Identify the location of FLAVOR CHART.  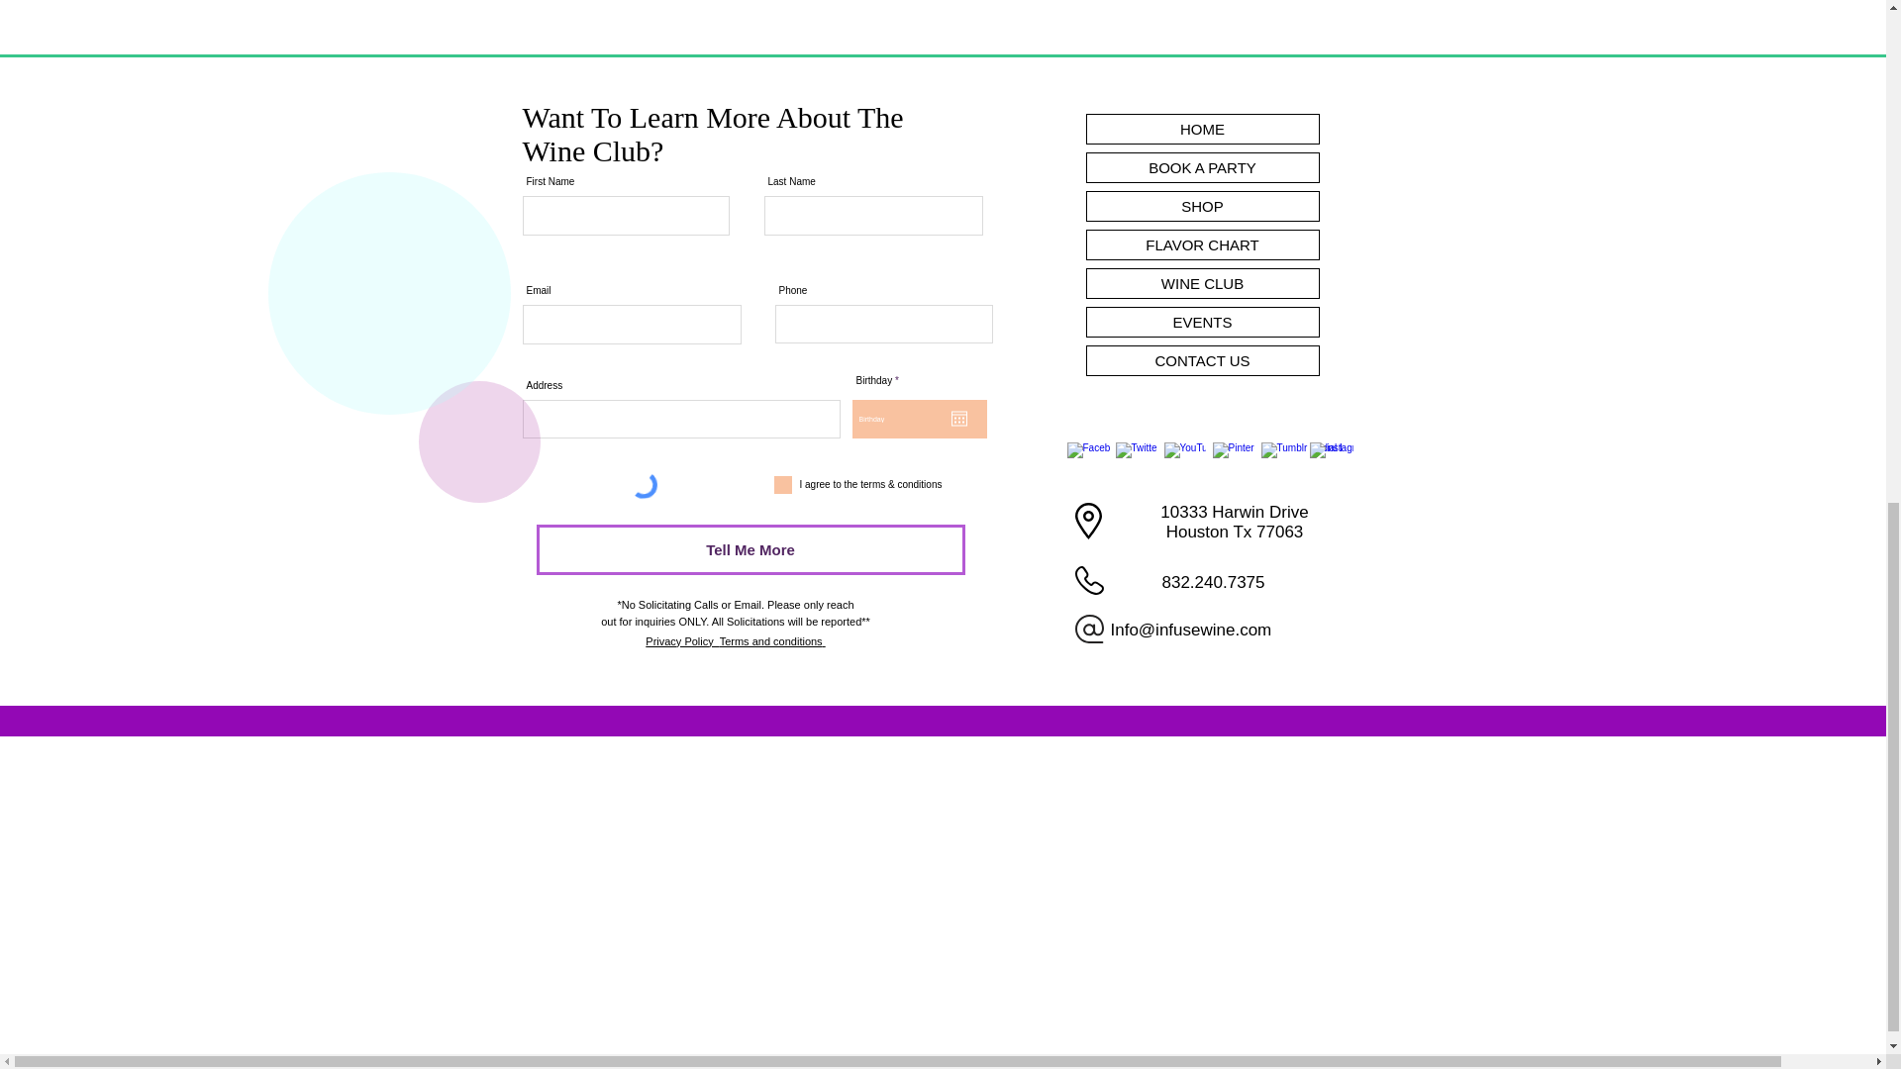
(1203, 245).